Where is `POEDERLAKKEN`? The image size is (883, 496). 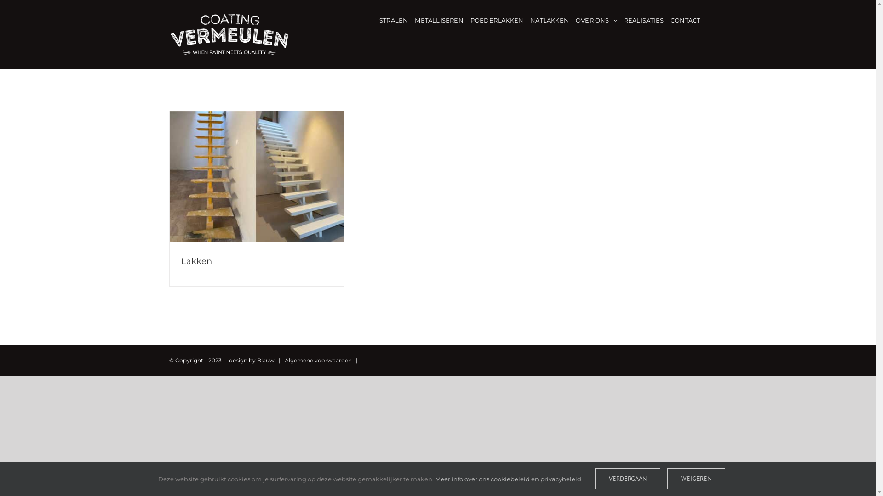
POEDERLAKKEN is located at coordinates (497, 19).